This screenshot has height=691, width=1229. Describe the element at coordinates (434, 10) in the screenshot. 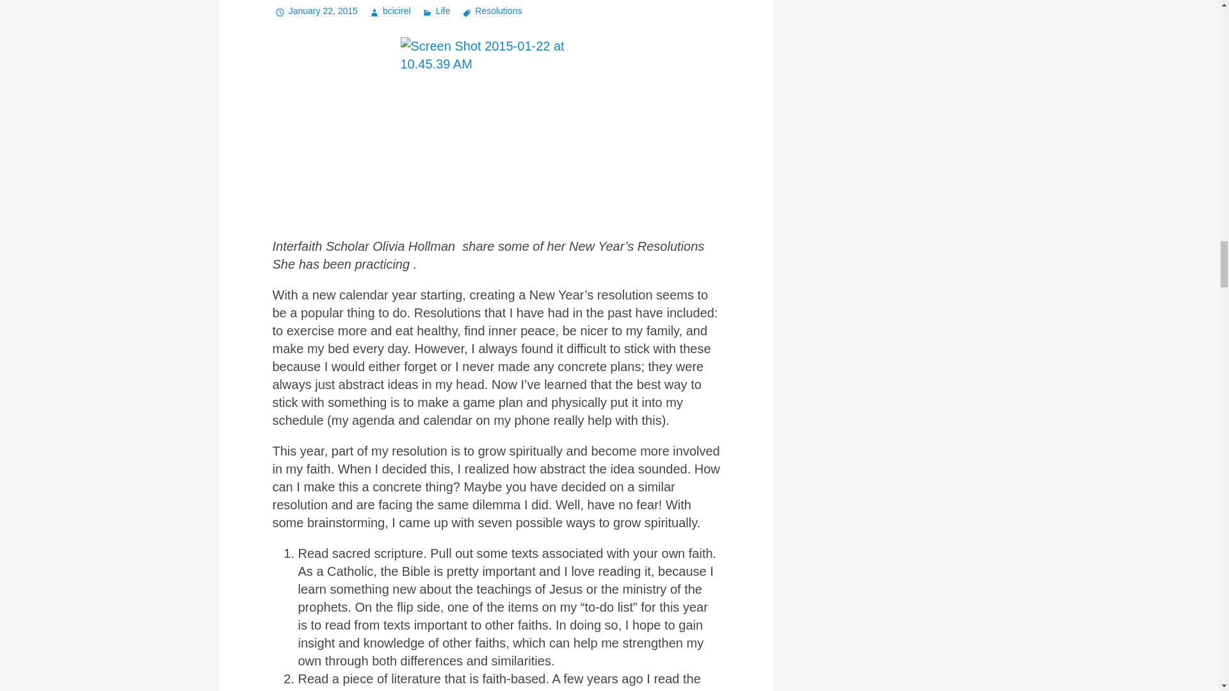

I see `Life` at that location.